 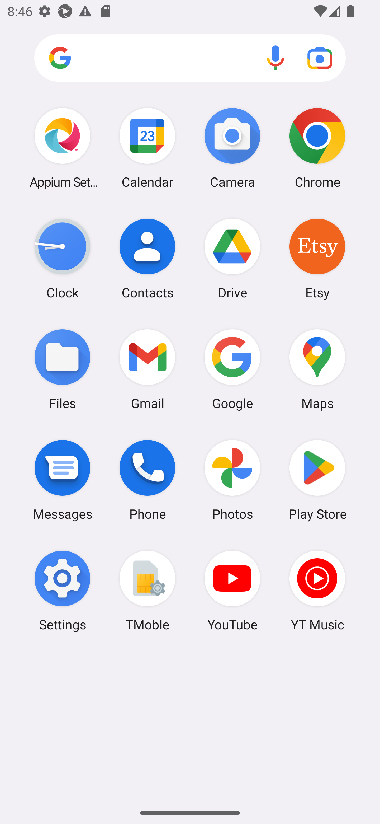 I want to click on Files, so click(x=62, y=369).